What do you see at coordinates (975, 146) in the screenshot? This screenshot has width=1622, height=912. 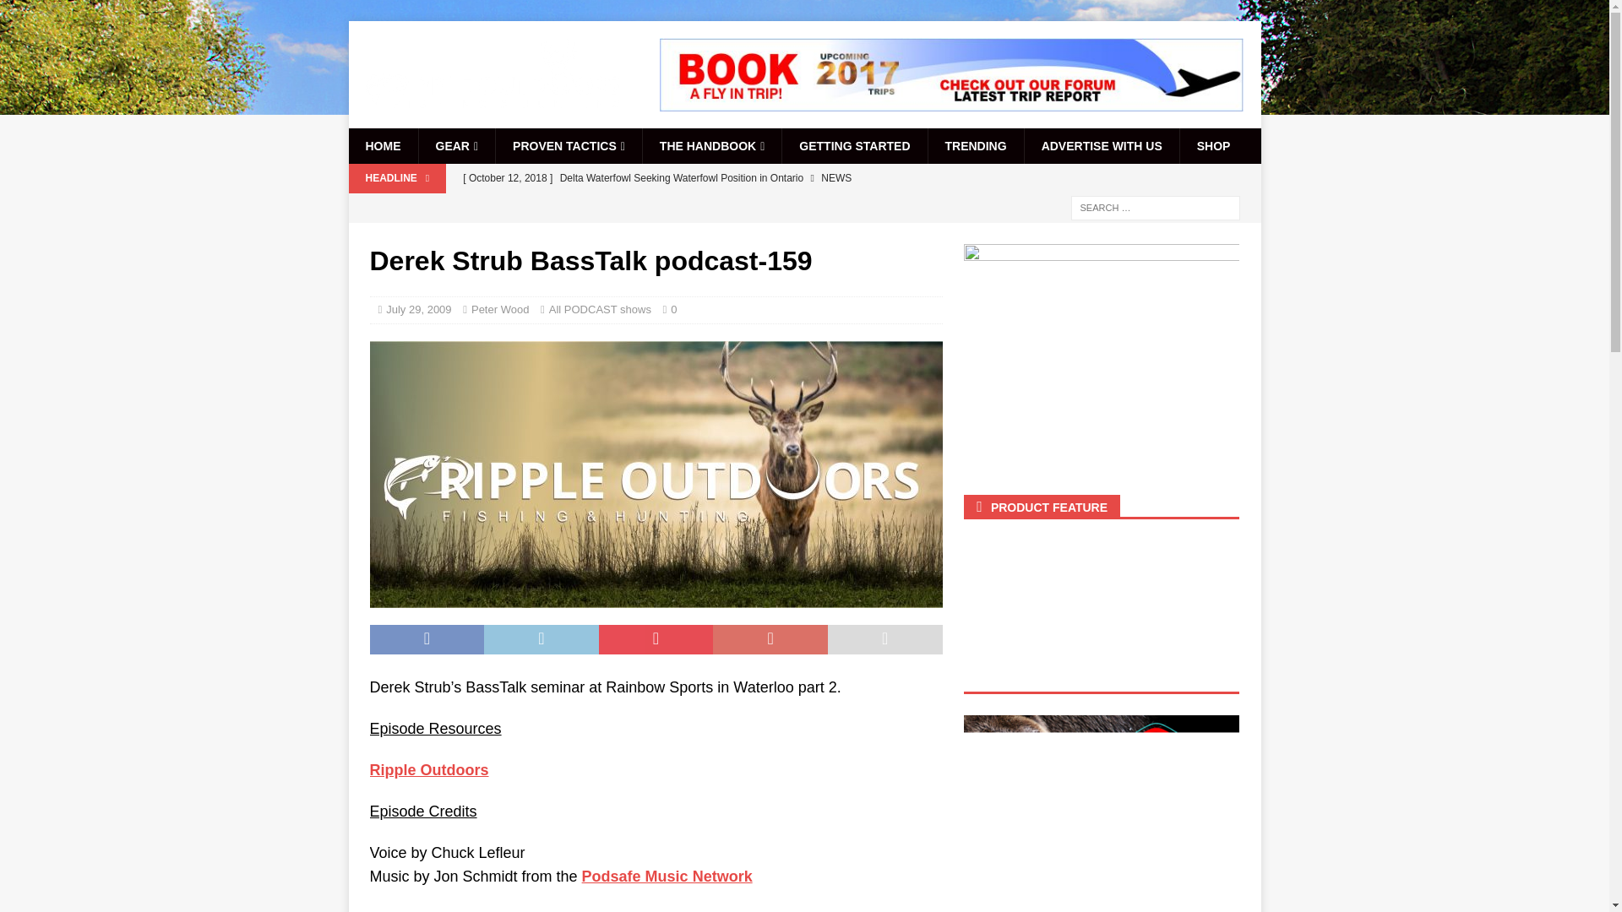 I see `TRENDING` at bounding box center [975, 146].